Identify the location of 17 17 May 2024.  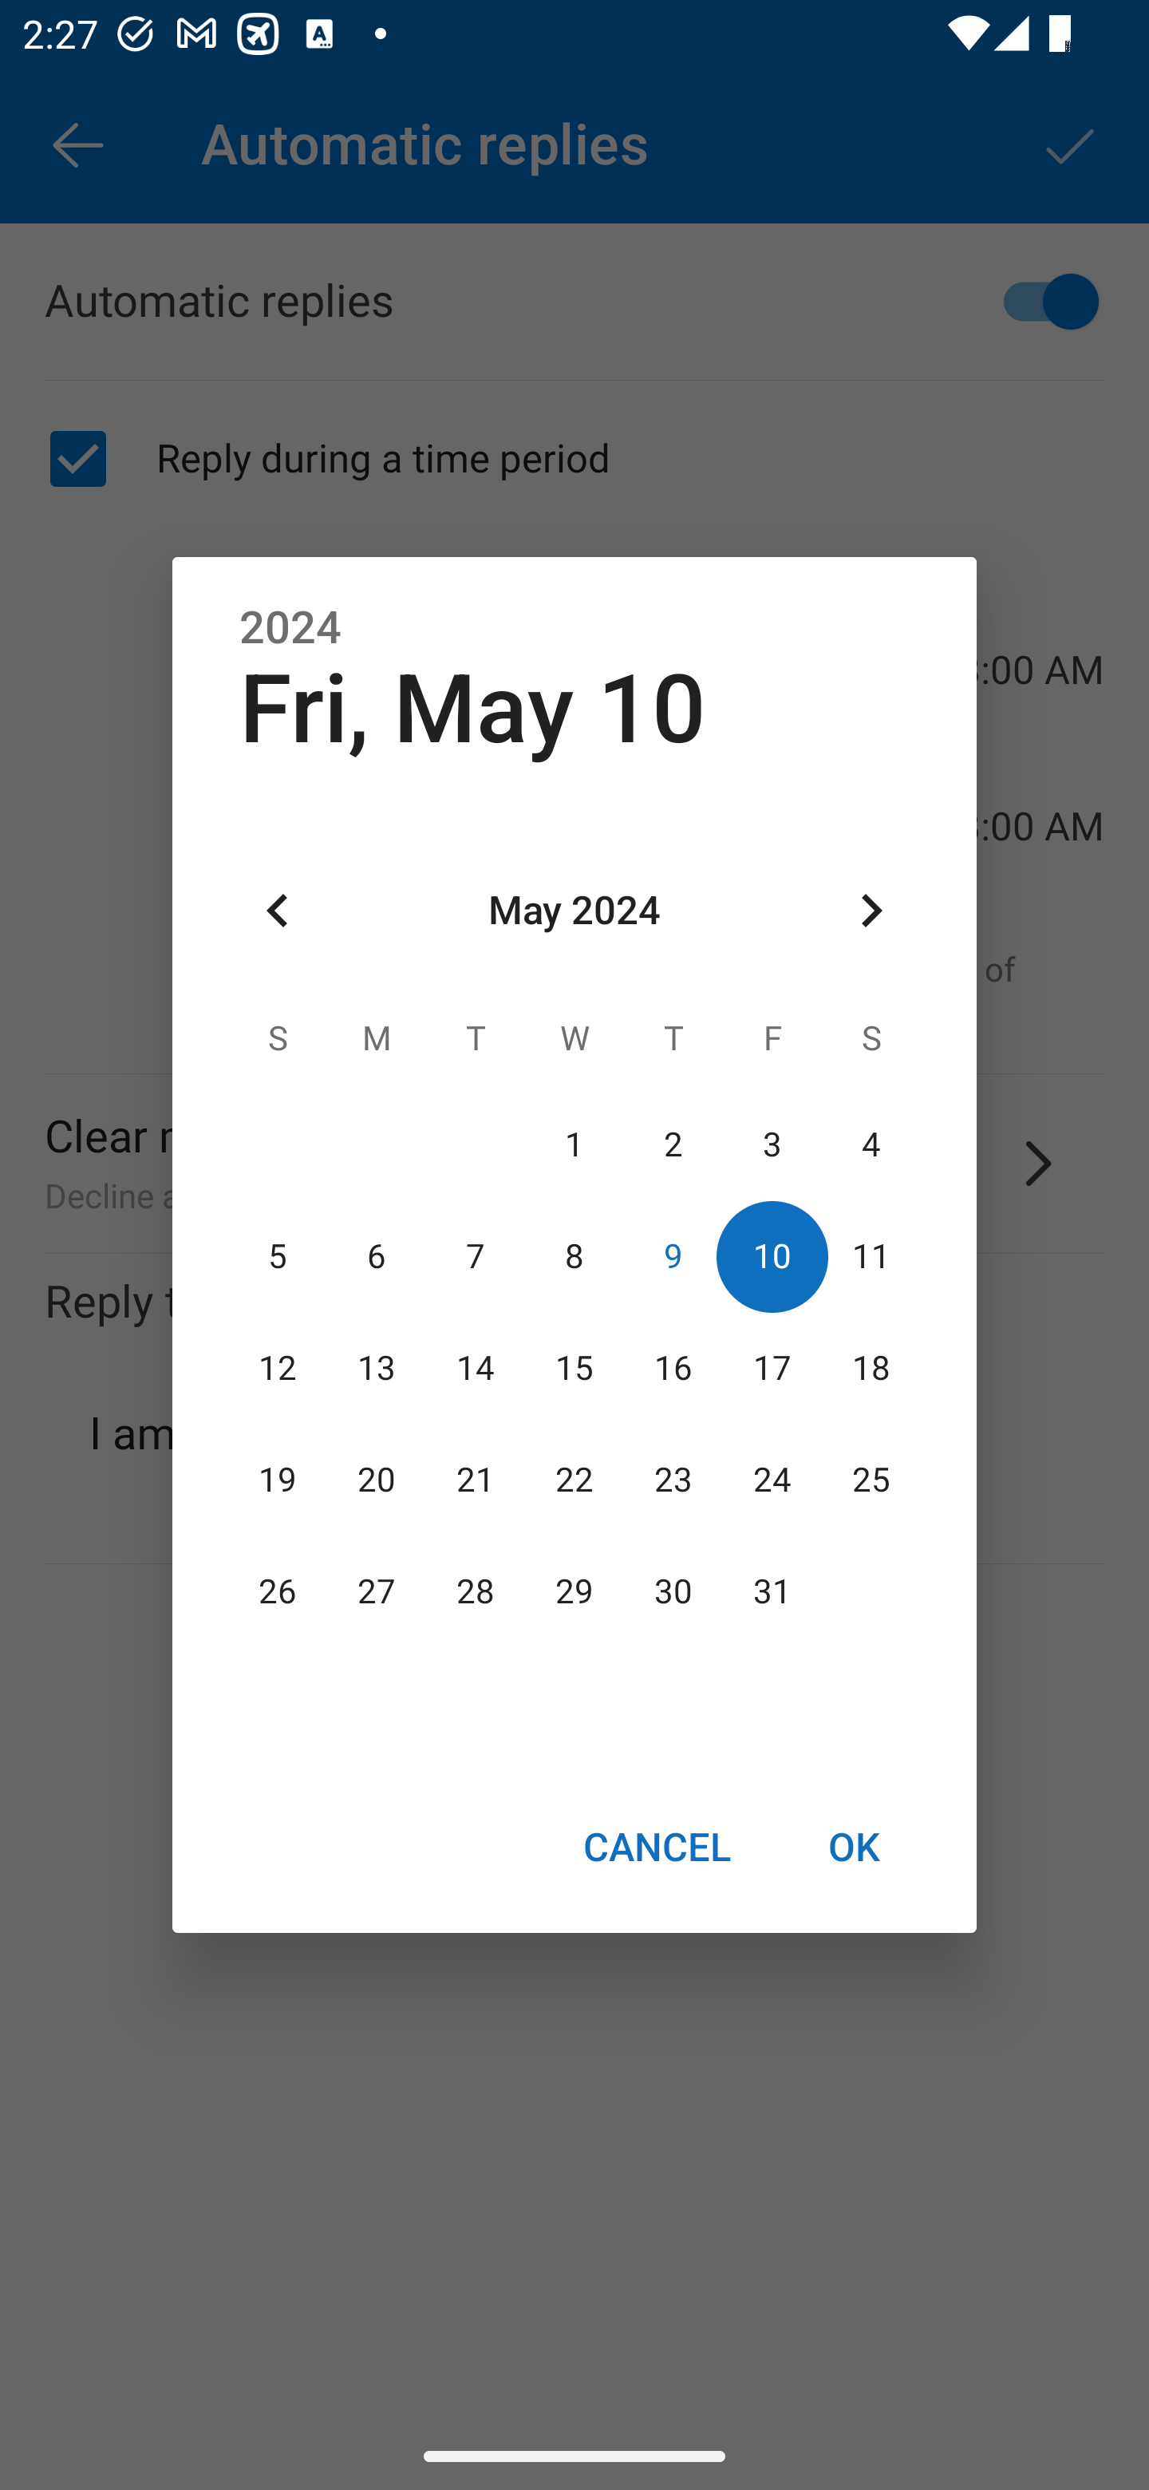
(772, 1368).